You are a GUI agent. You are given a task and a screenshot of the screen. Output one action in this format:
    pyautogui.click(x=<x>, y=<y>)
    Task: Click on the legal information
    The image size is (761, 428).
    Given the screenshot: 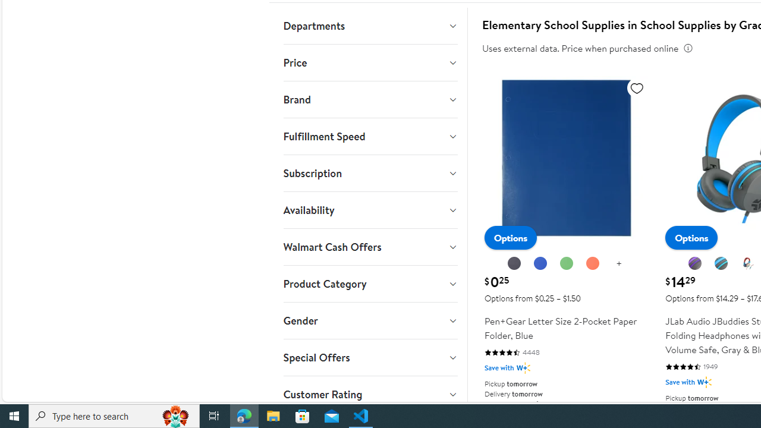 What is the action you would take?
    pyautogui.click(x=688, y=48)
    